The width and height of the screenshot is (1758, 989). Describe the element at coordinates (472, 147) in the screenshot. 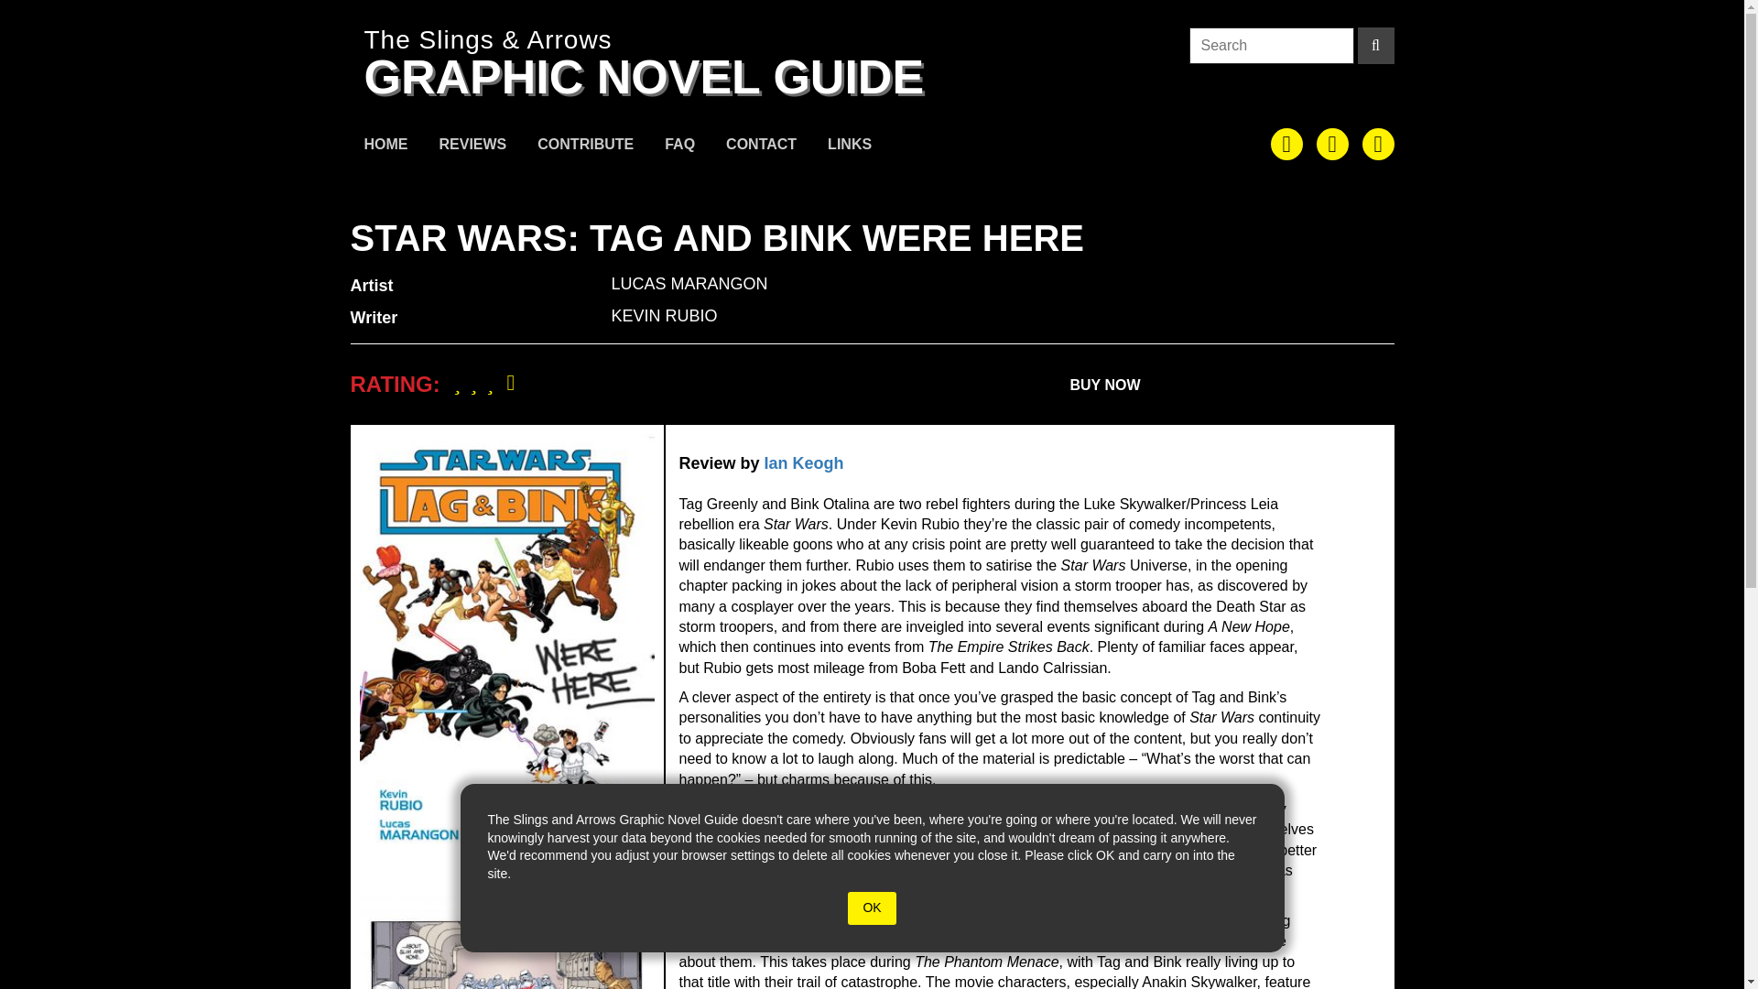

I see `REVIEWS` at that location.